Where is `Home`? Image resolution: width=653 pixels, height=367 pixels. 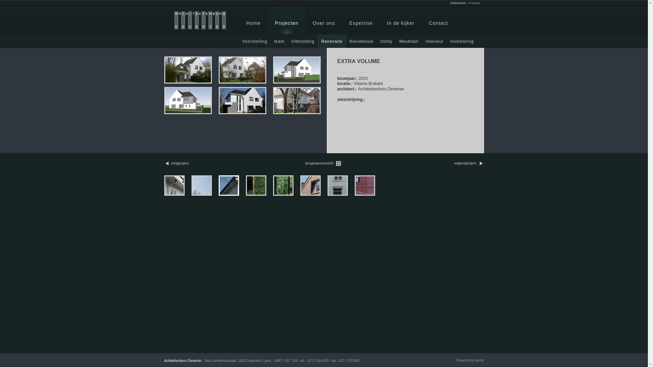 Home is located at coordinates (253, 20).